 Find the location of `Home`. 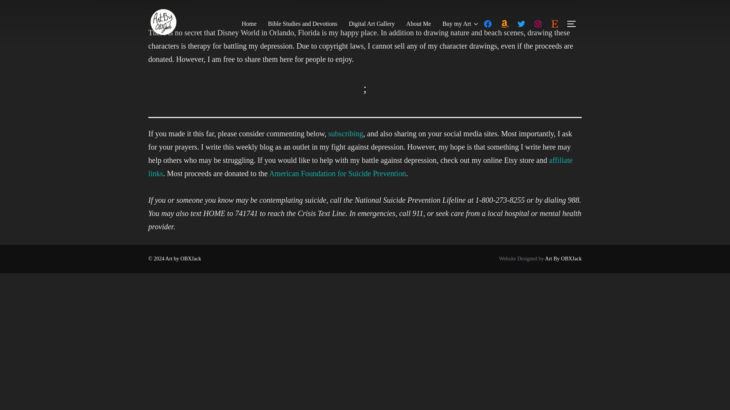

Home is located at coordinates (249, 24).